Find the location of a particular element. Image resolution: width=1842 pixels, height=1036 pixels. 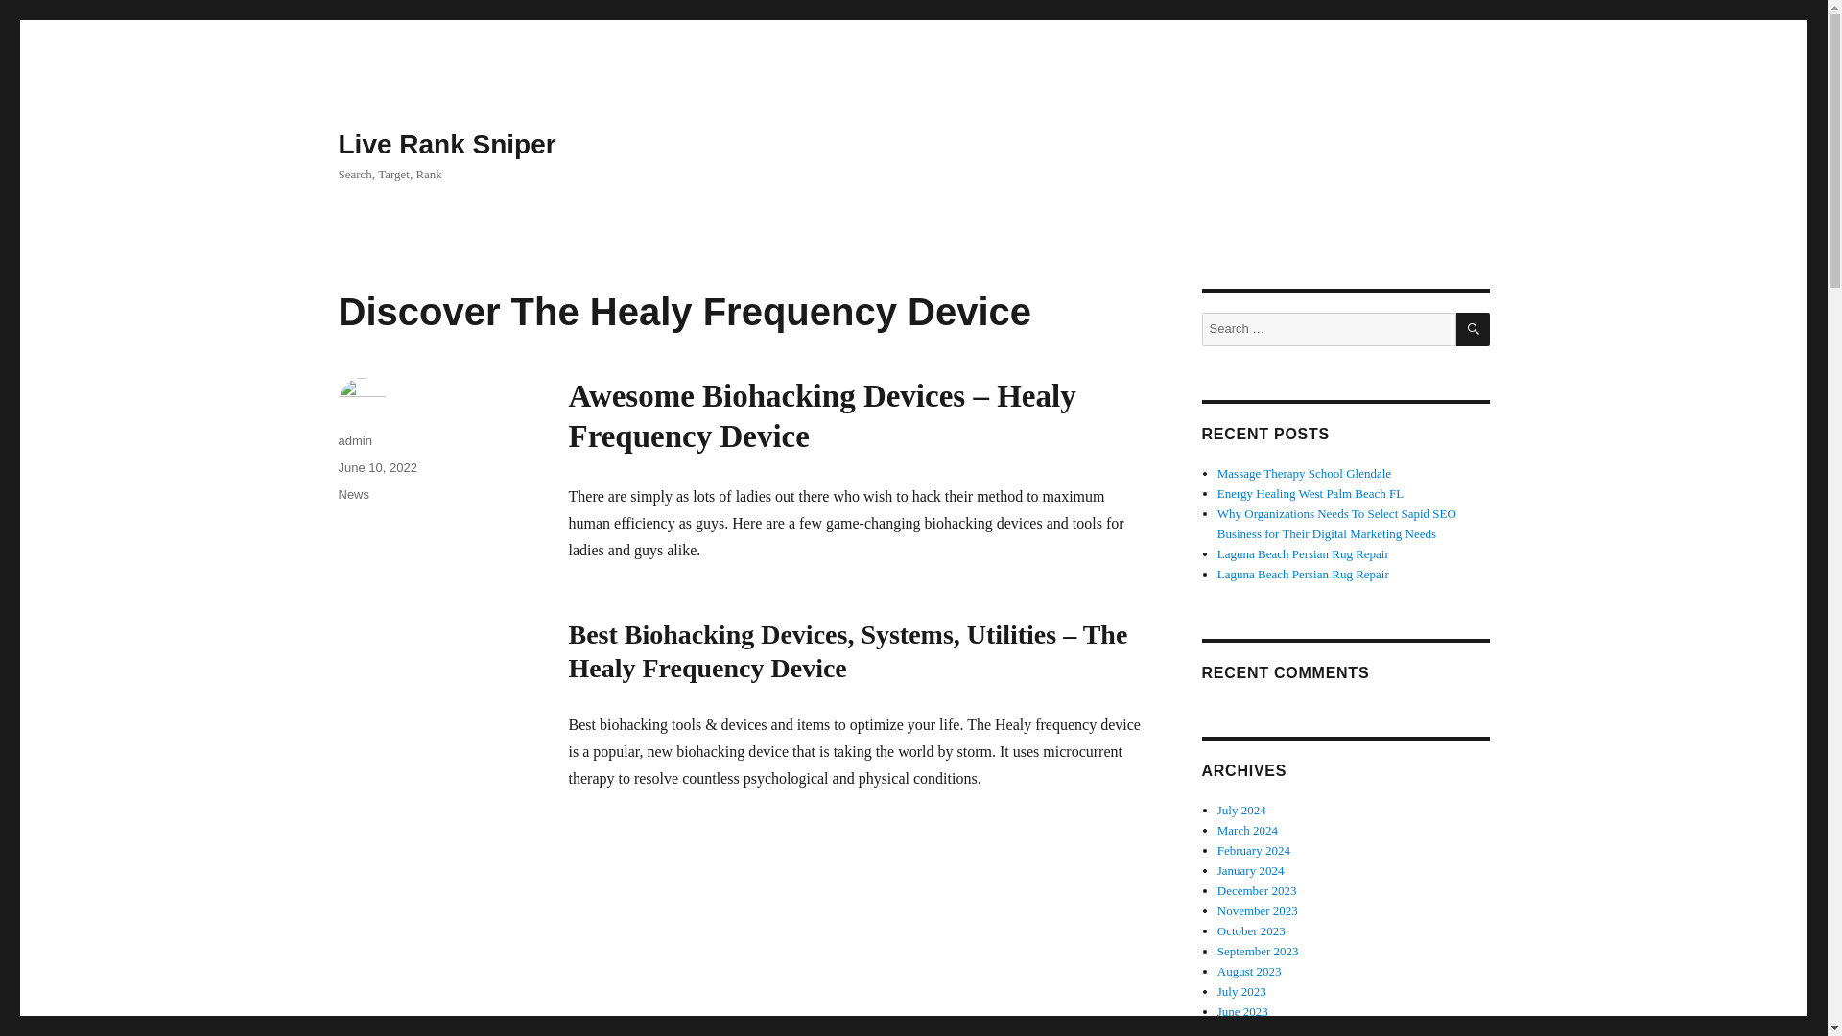

November 2023 is located at coordinates (1258, 909).